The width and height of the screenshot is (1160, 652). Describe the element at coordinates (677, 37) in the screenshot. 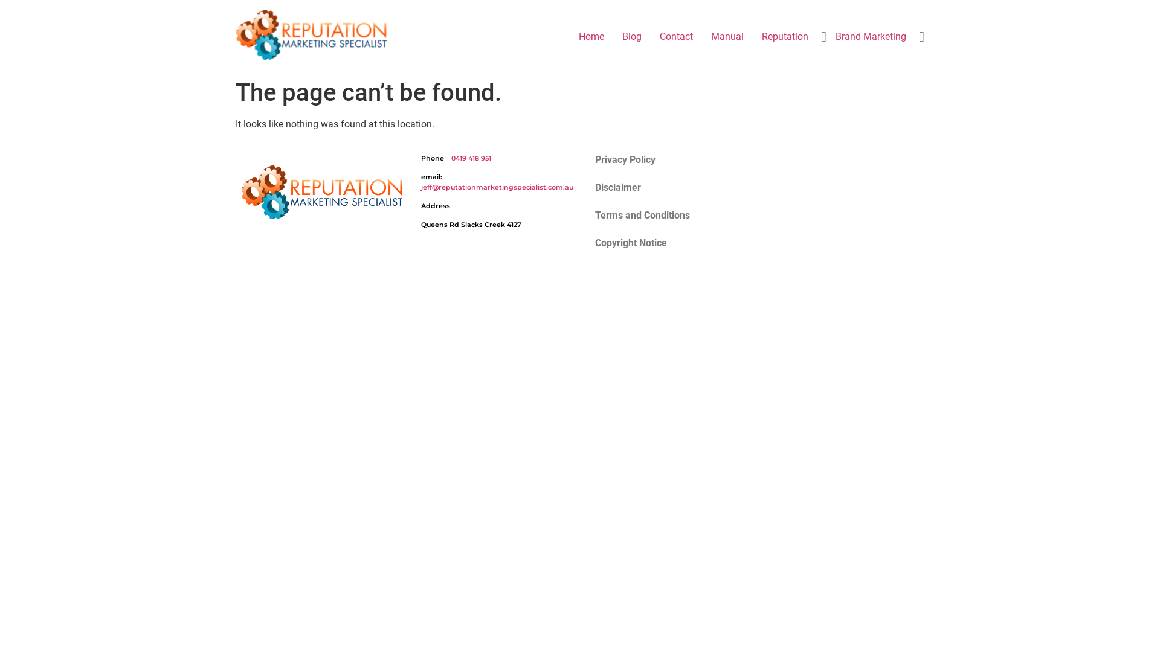

I see `Contact` at that location.